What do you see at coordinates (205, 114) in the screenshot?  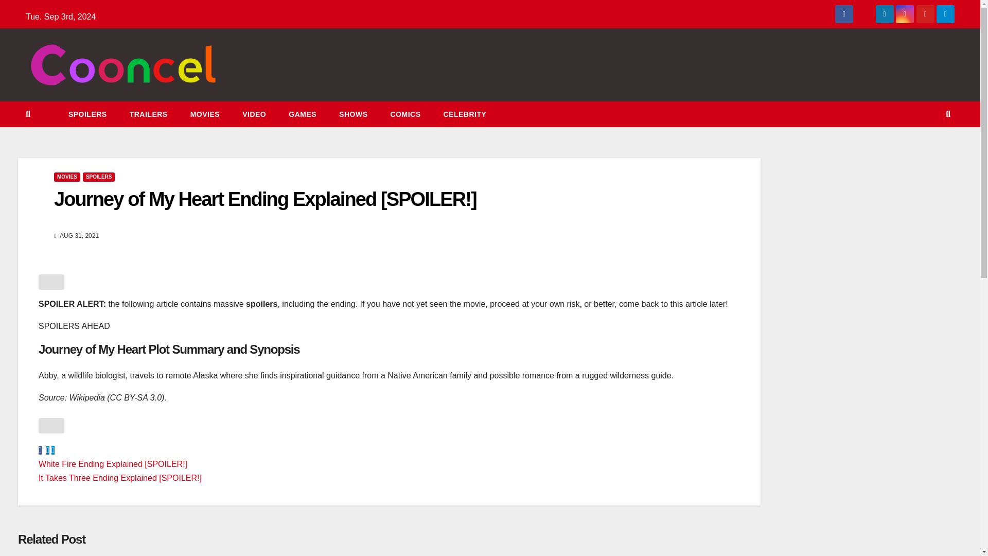 I see `MOVIES` at bounding box center [205, 114].